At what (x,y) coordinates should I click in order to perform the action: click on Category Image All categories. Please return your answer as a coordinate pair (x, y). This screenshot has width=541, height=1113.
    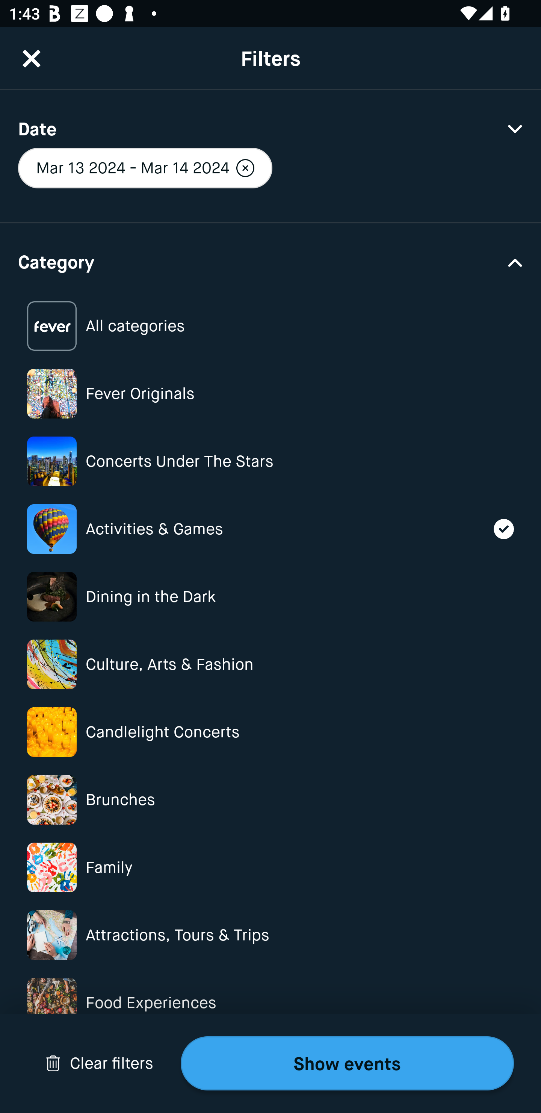
    Looking at the image, I should click on (270, 326).